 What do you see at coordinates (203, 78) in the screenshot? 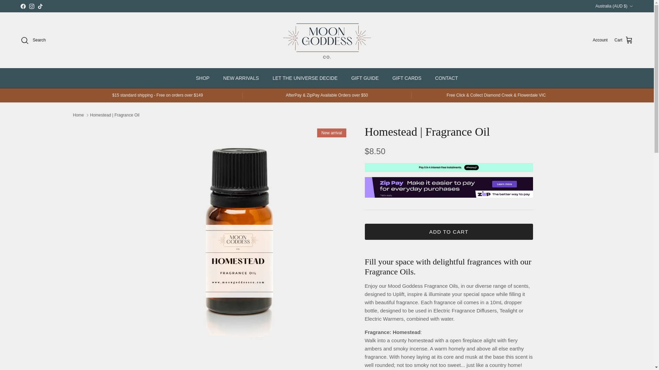
I see `SHOP` at bounding box center [203, 78].